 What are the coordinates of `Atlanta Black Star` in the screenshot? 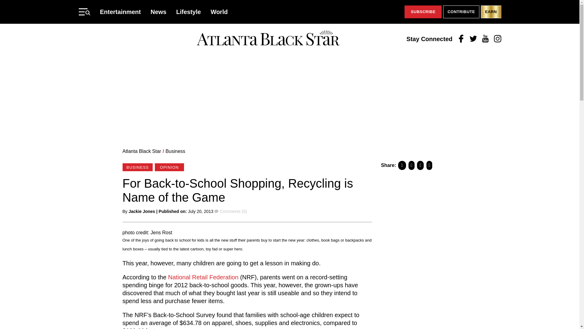 It's located at (268, 39).